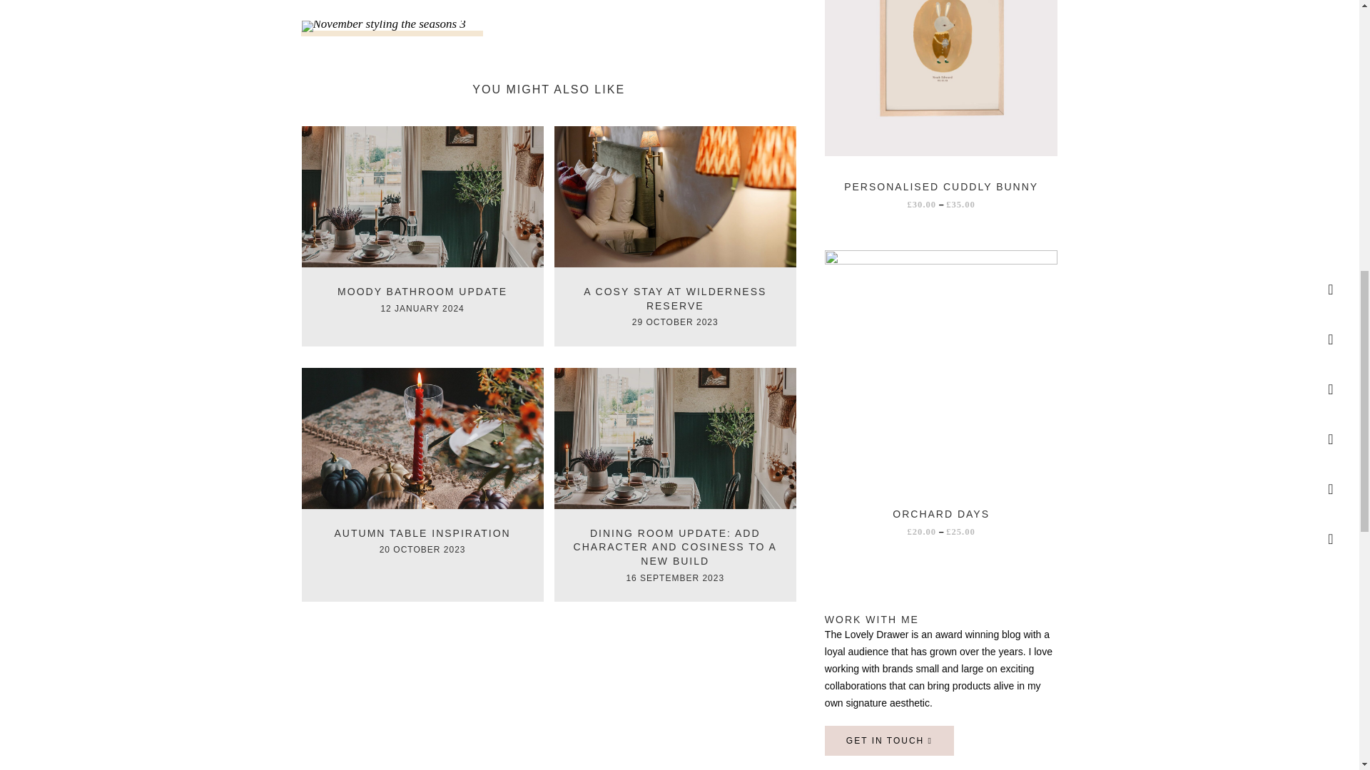 This screenshot has height=770, width=1370. What do you see at coordinates (674, 298) in the screenshot?
I see `A cosy stay at wilderness reserve` at bounding box center [674, 298].